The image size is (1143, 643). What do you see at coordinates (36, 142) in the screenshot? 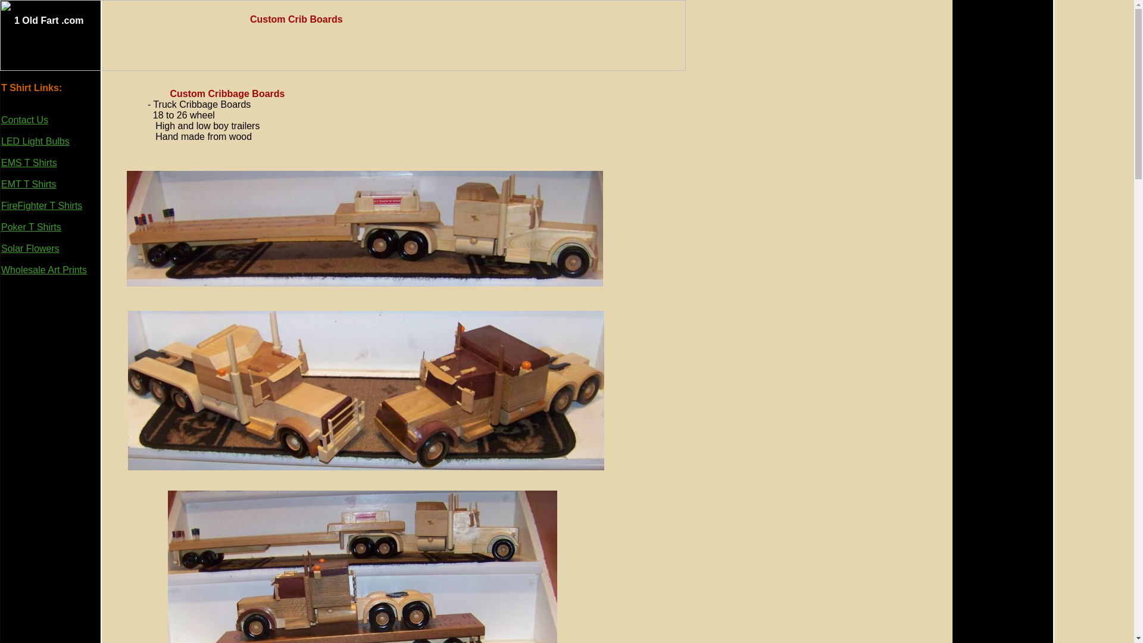
I see `LED Light Bulbs` at bounding box center [36, 142].